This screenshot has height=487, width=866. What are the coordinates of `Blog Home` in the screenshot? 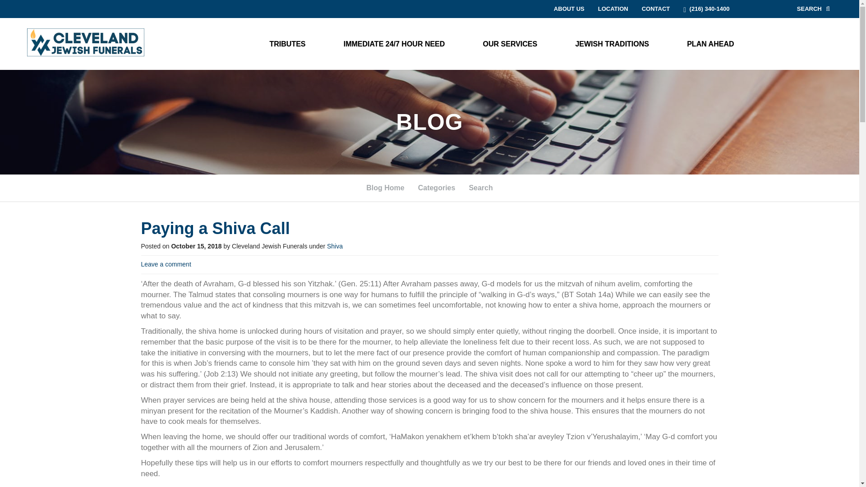 It's located at (385, 188).